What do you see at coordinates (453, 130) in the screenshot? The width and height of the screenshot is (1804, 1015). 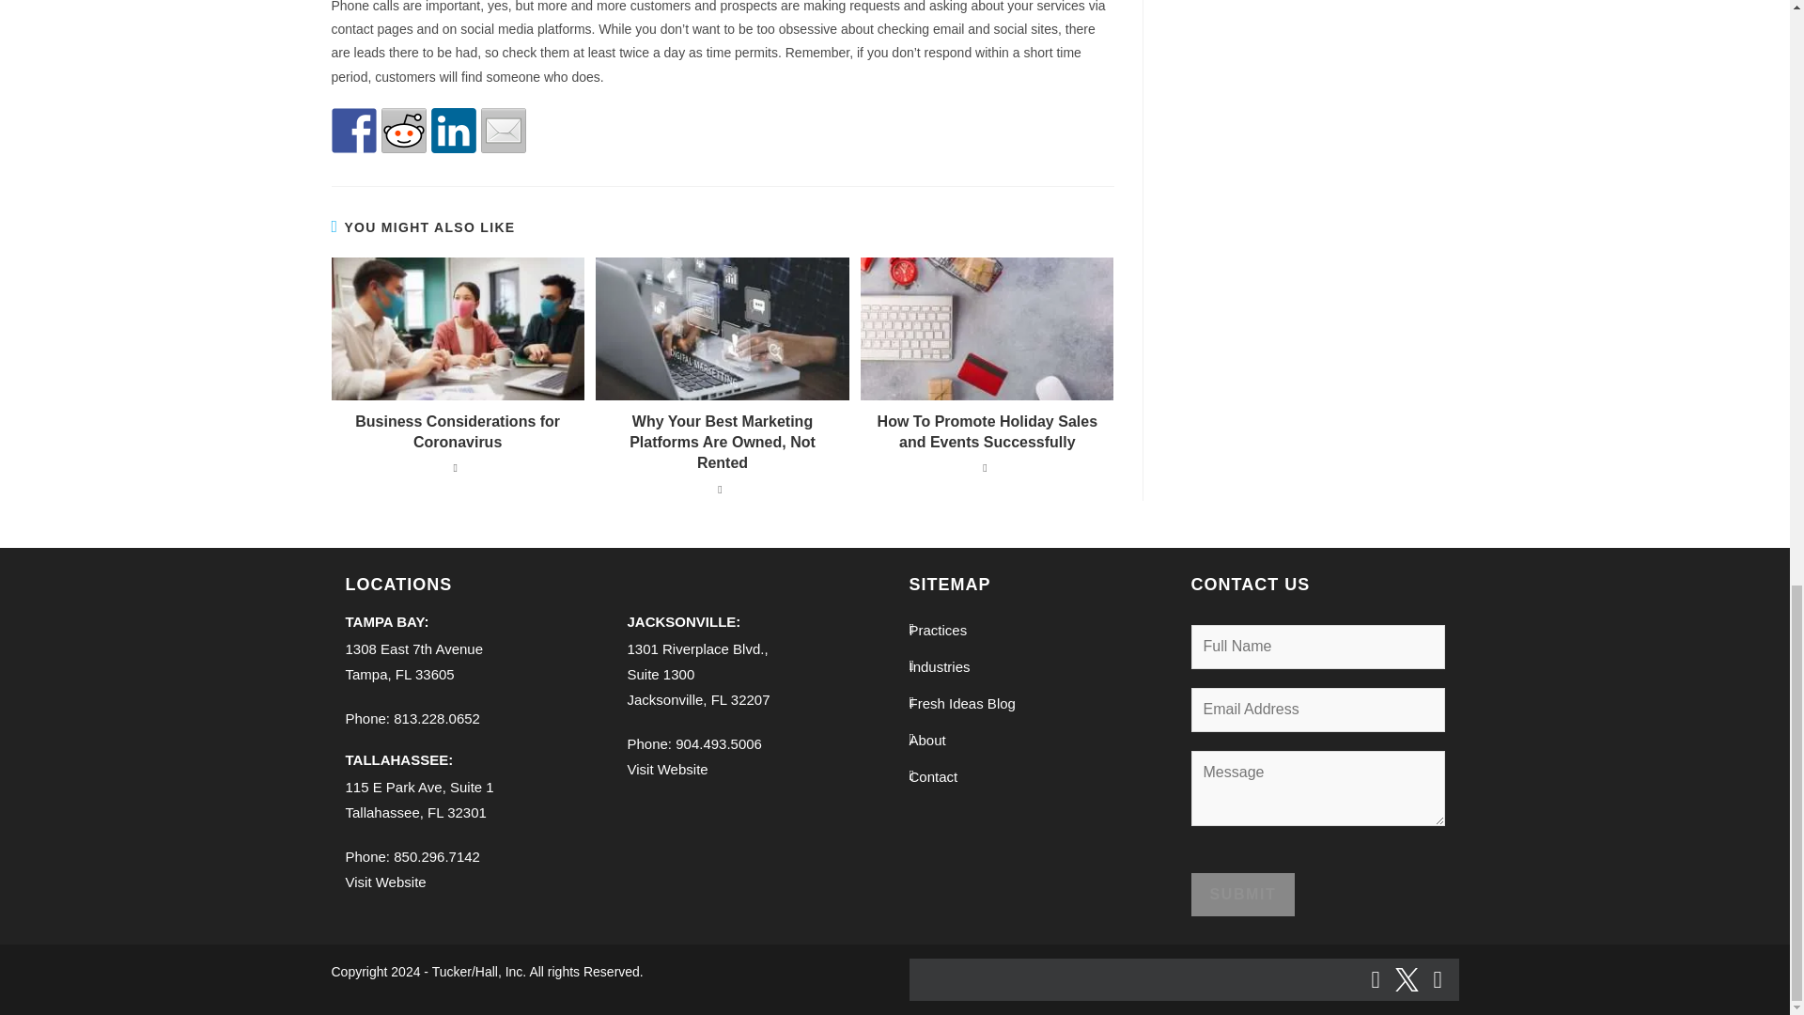 I see `Share on Linkedin` at bounding box center [453, 130].